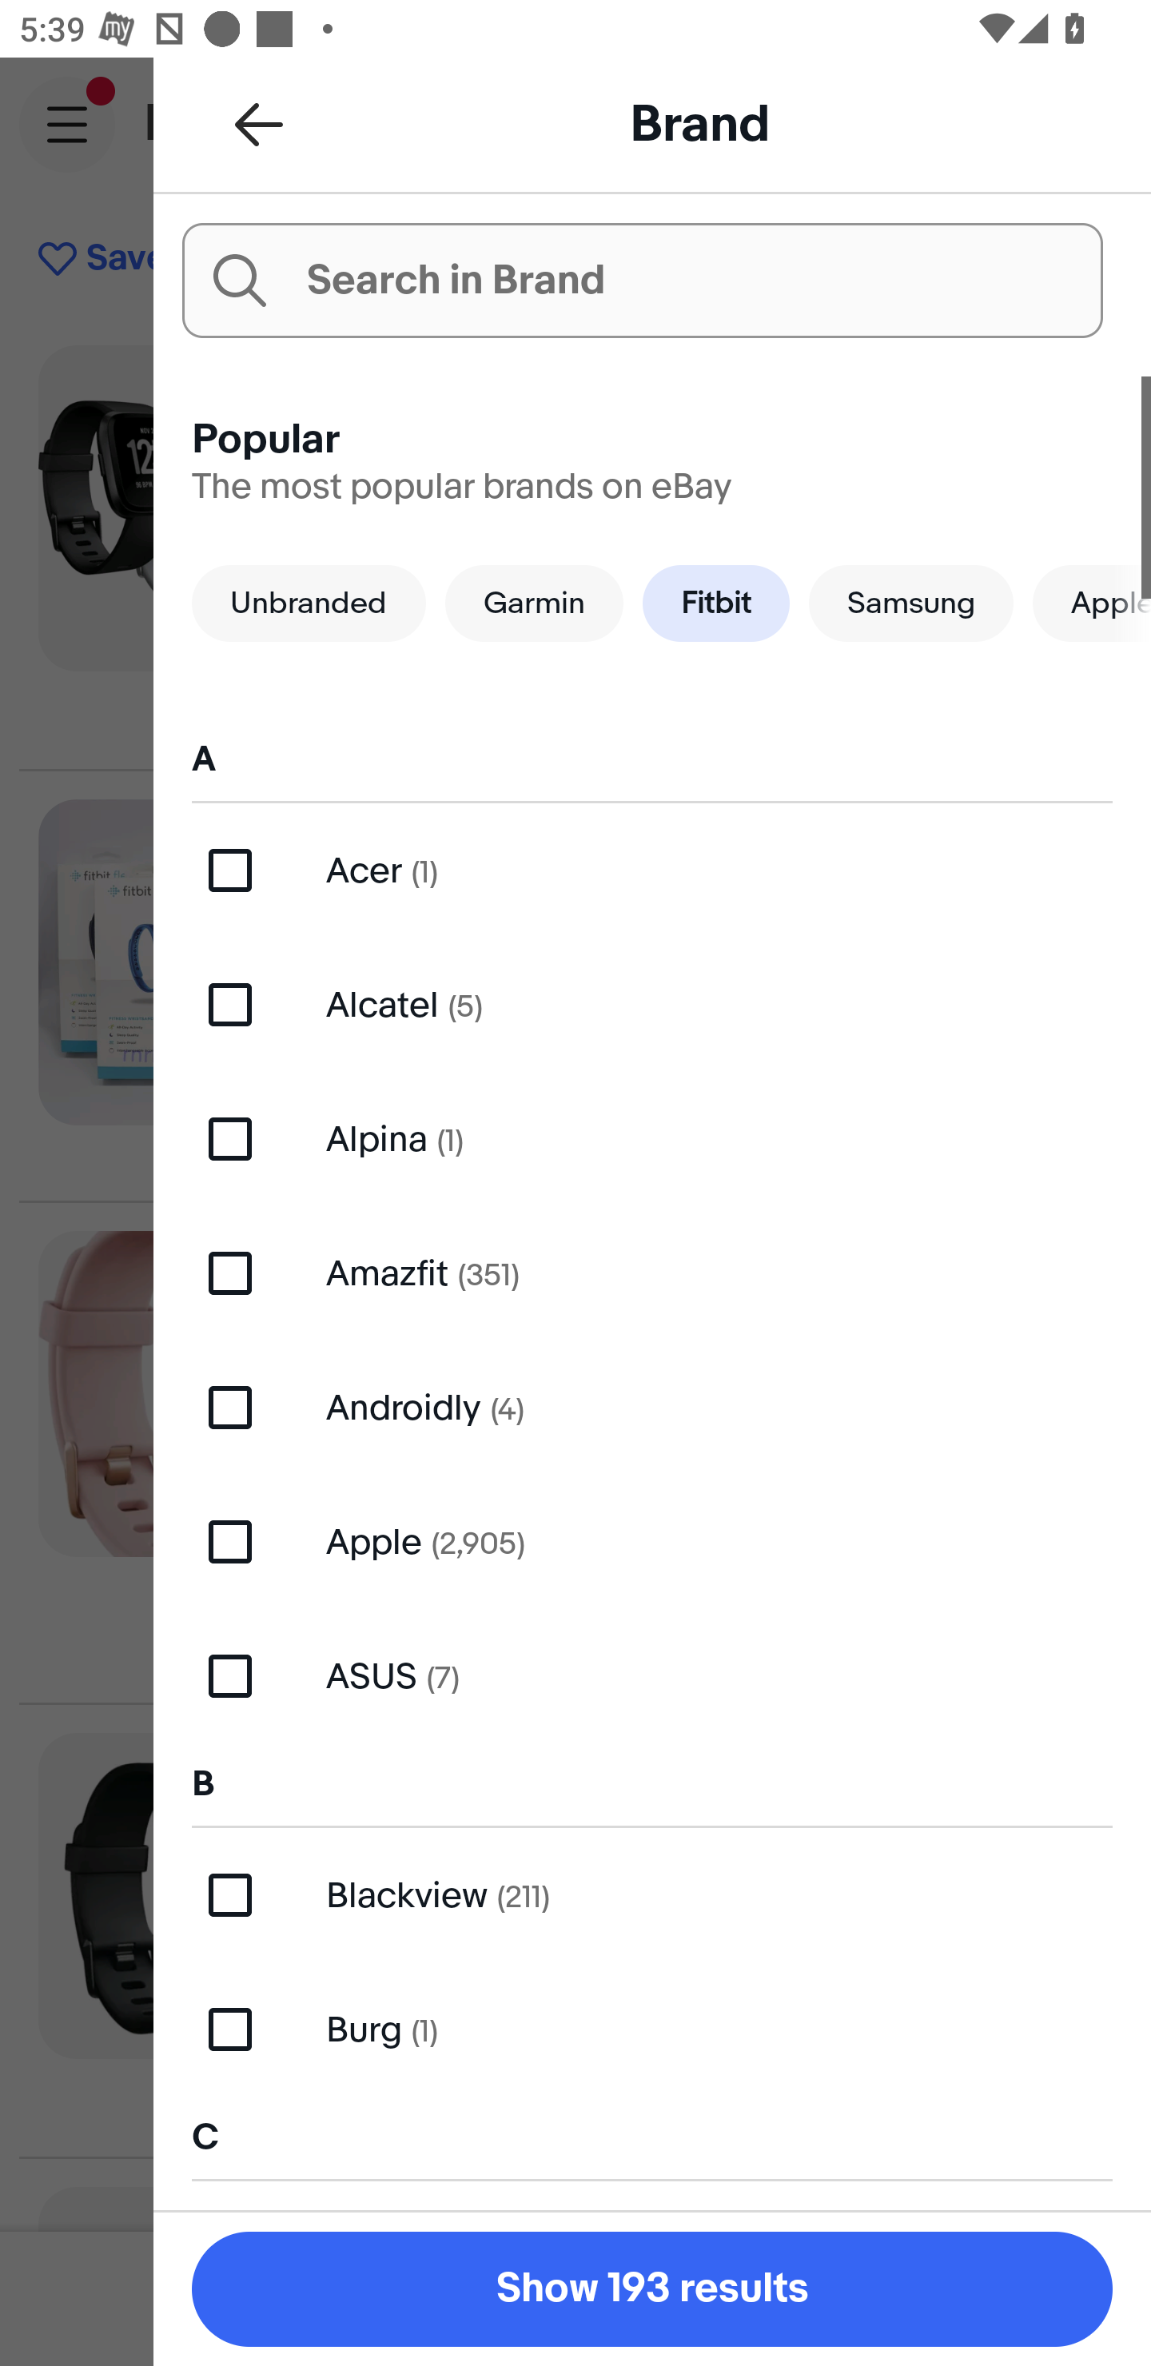 The image size is (1151, 2366). What do you see at coordinates (1092, 603) in the screenshot?
I see `Apple` at bounding box center [1092, 603].